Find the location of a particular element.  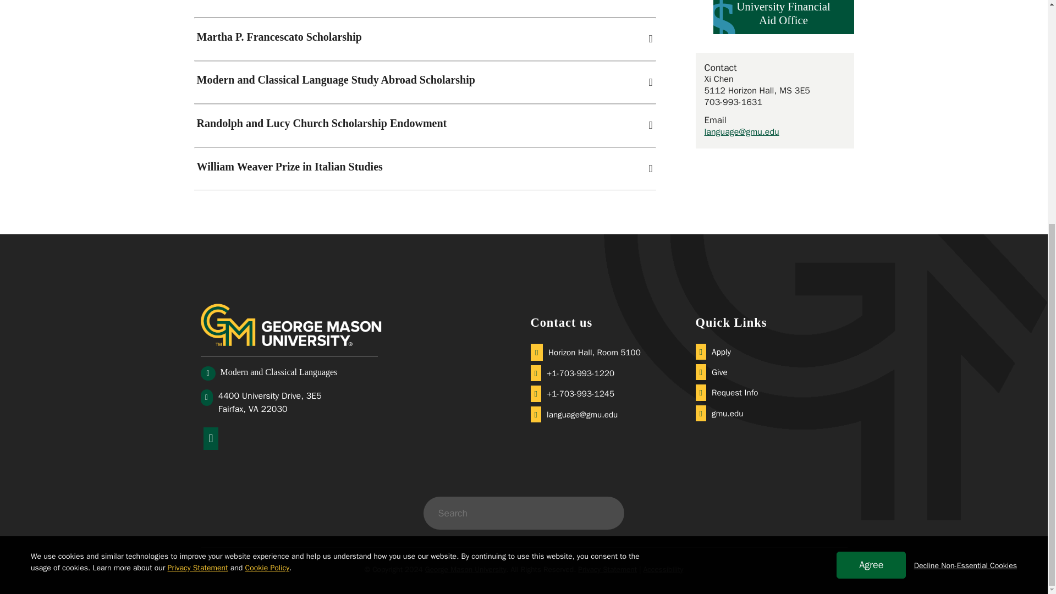

George Mason University Privacy Statement is located at coordinates (198, 213).